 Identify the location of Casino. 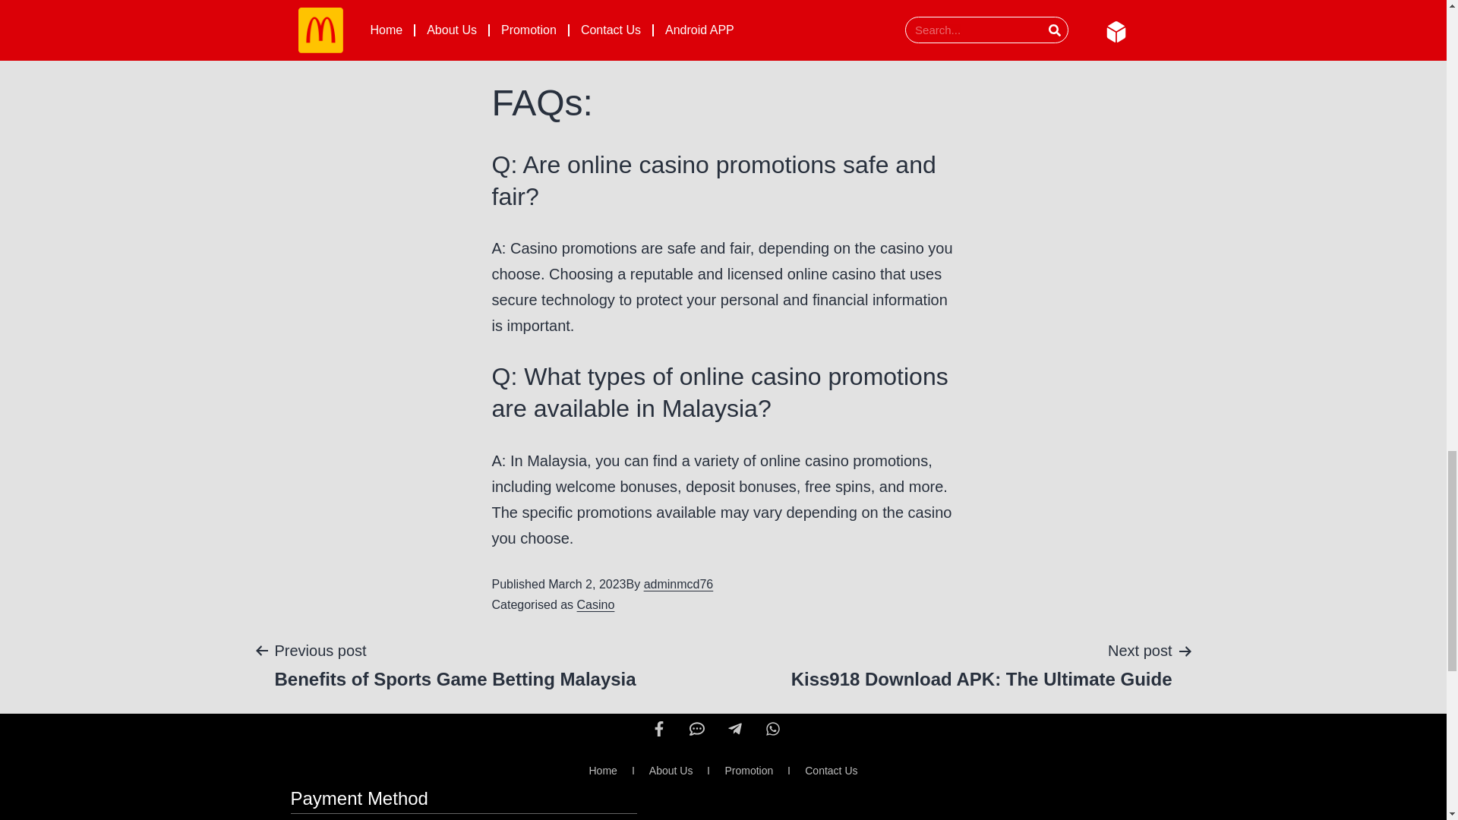
(596, 604).